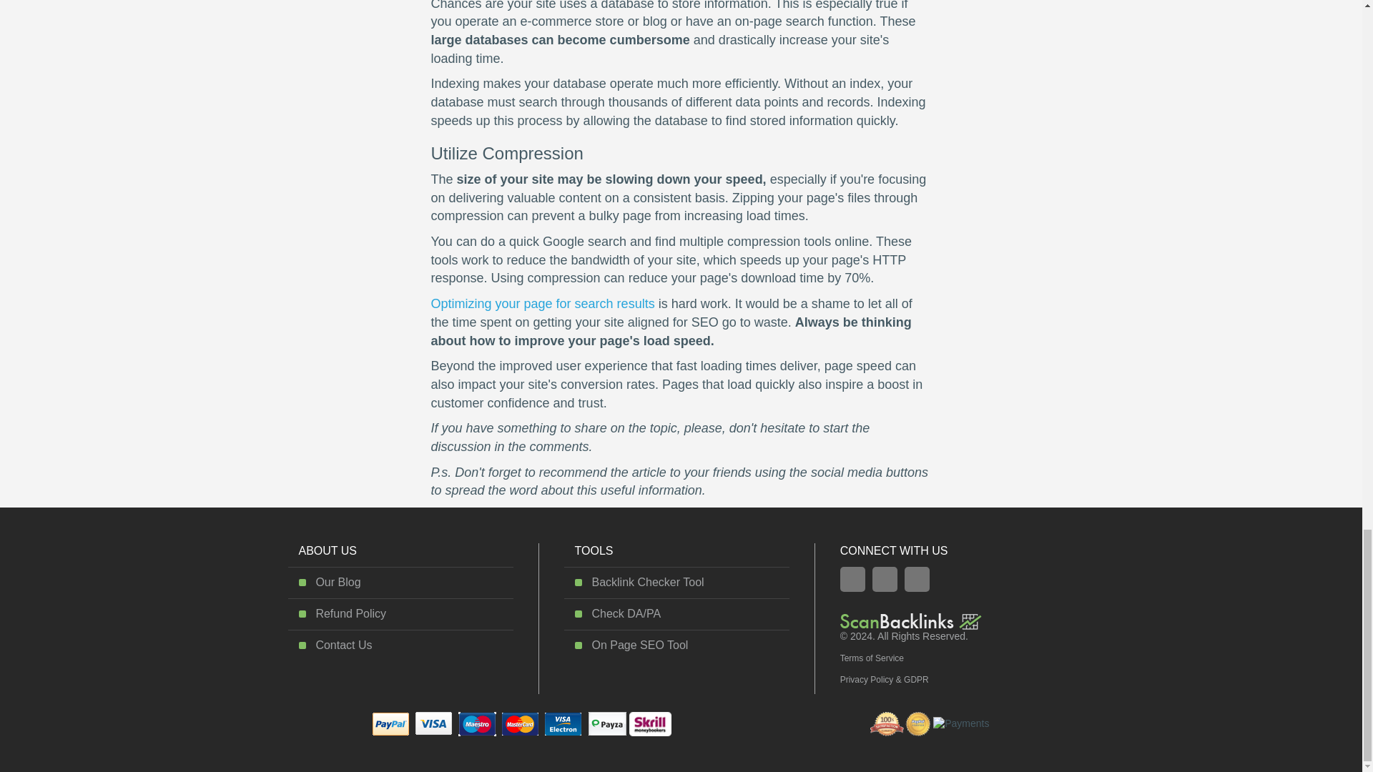 The height and width of the screenshot is (772, 1373). What do you see at coordinates (350, 613) in the screenshot?
I see `Refund Policy` at bounding box center [350, 613].